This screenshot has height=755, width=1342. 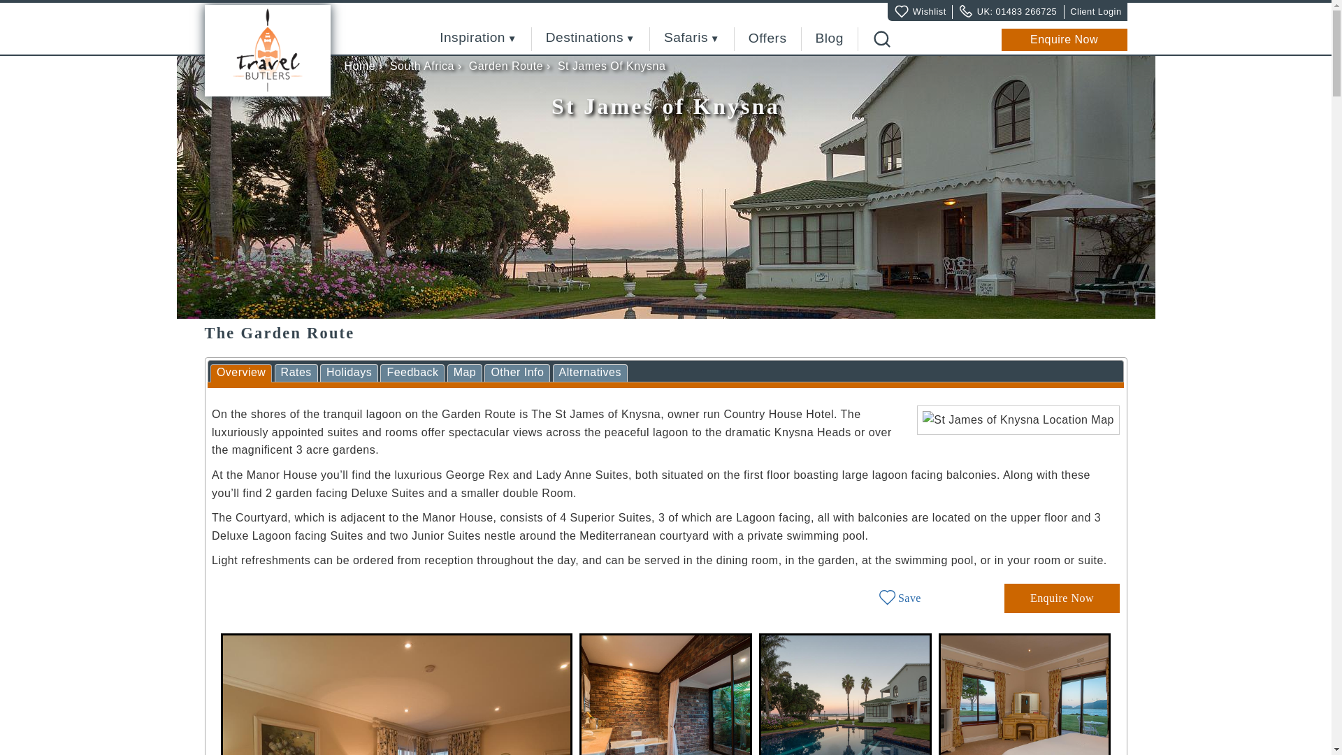 I want to click on Deluxe Suite Bathroom, so click(x=665, y=694).